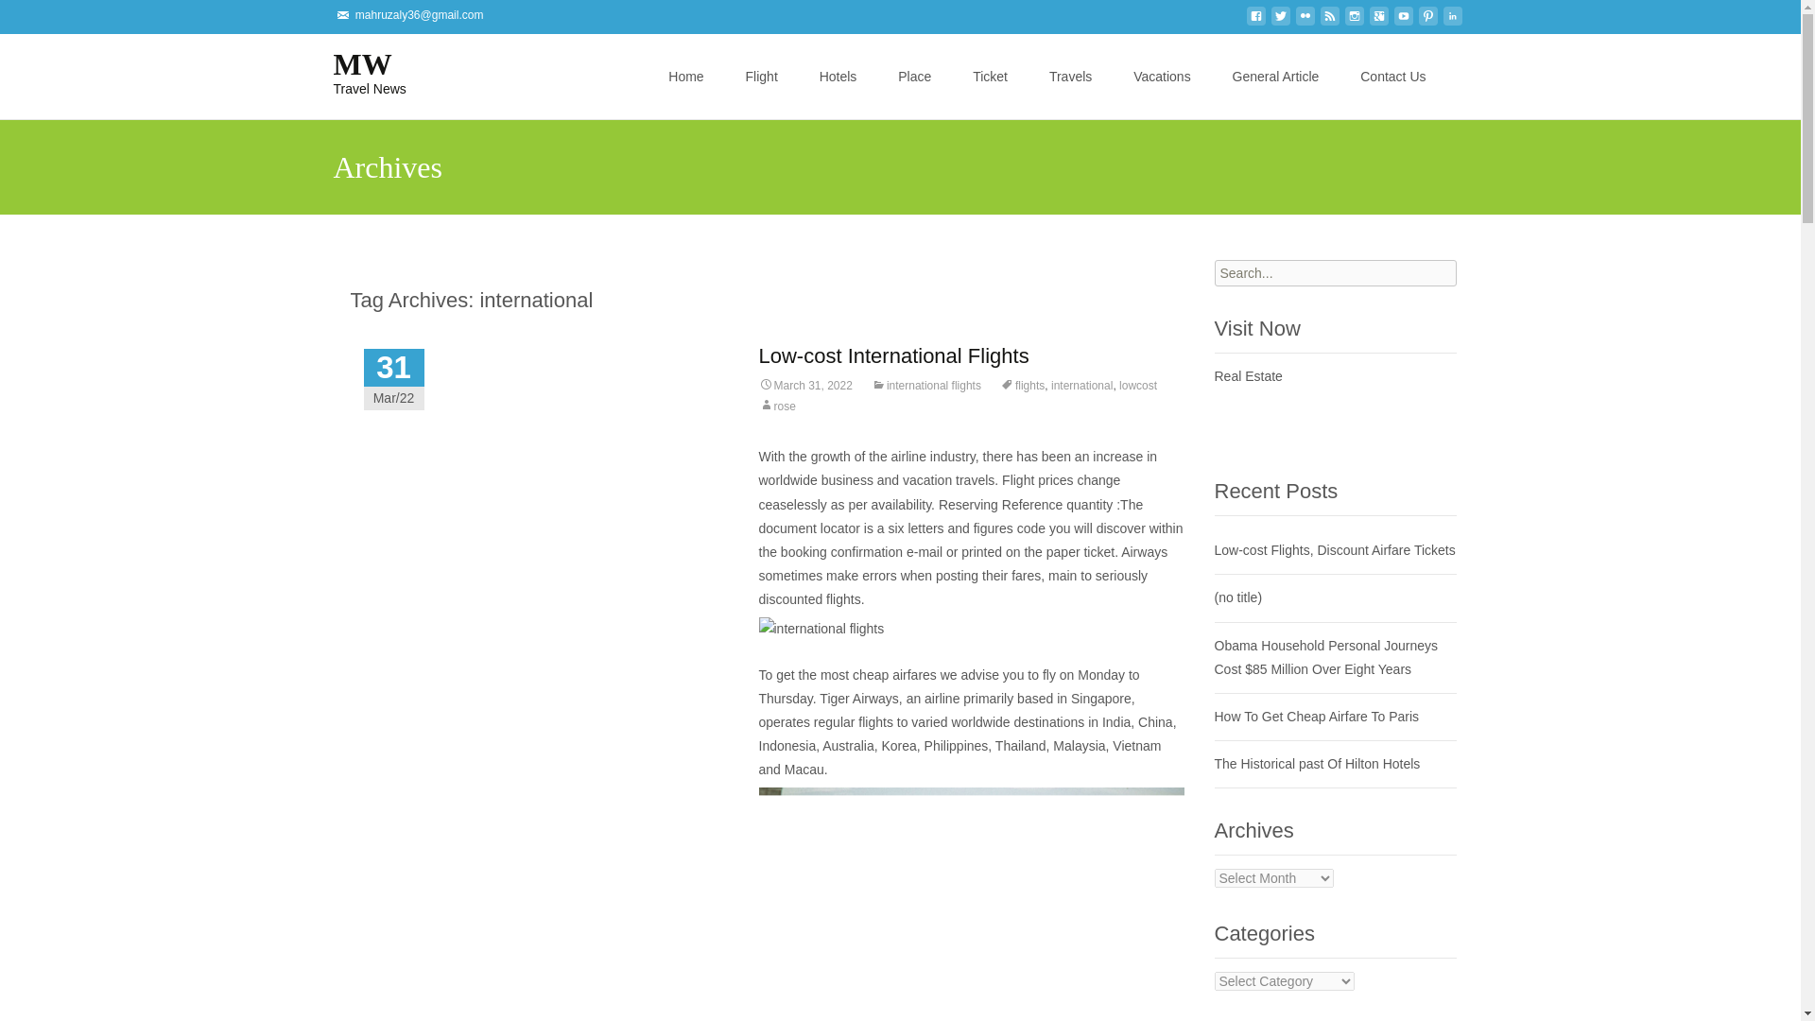 The width and height of the screenshot is (1815, 1021). Describe the element at coordinates (1427, 22) in the screenshot. I see `pinterest` at that location.